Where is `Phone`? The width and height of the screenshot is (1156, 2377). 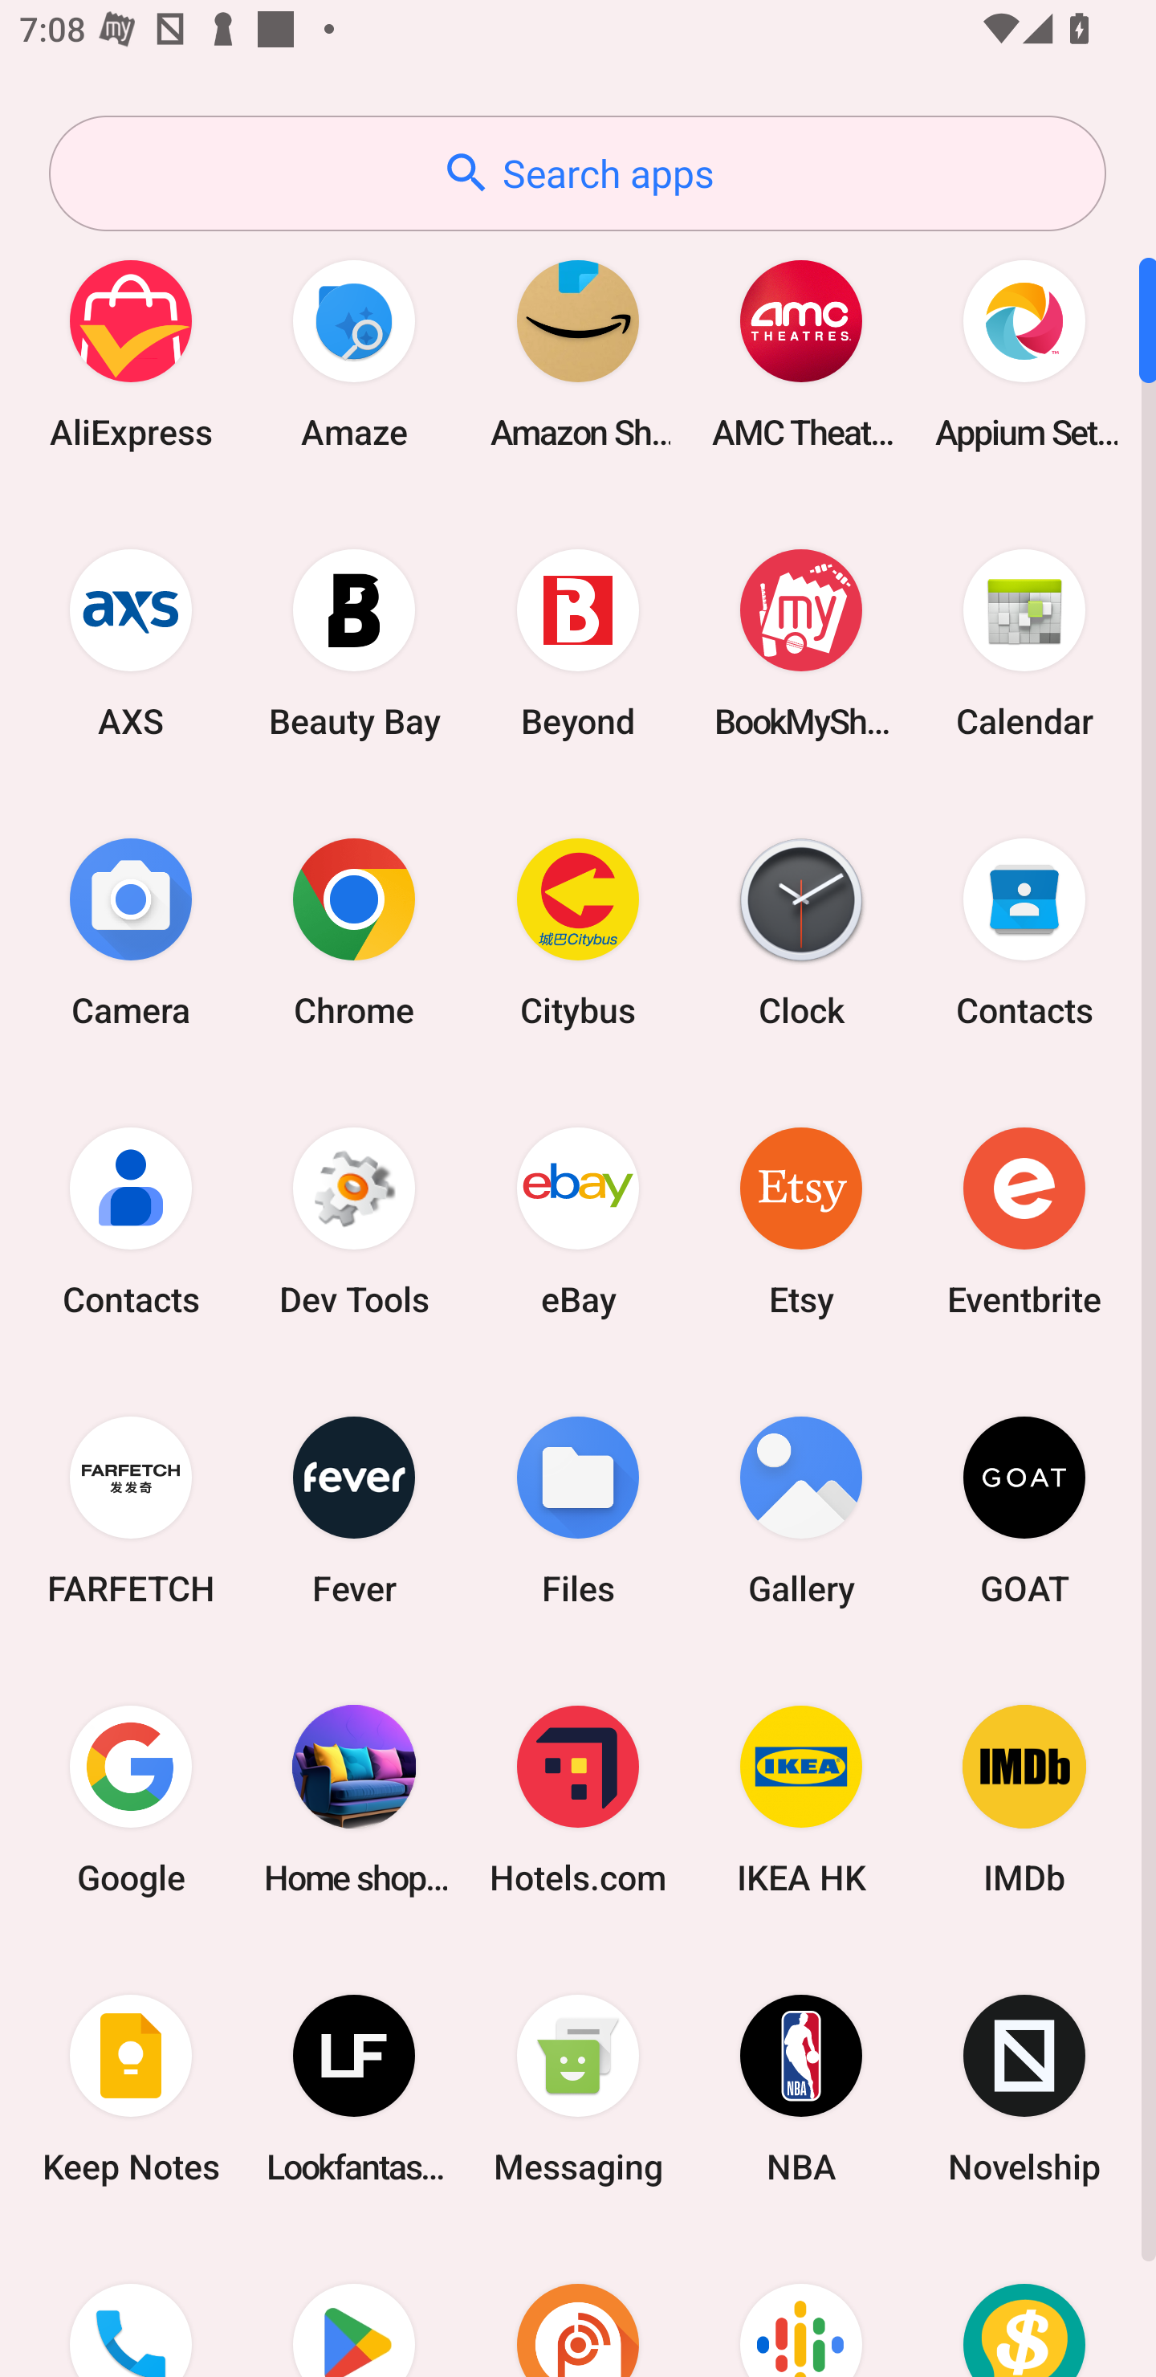
Phone is located at coordinates (131, 2306).